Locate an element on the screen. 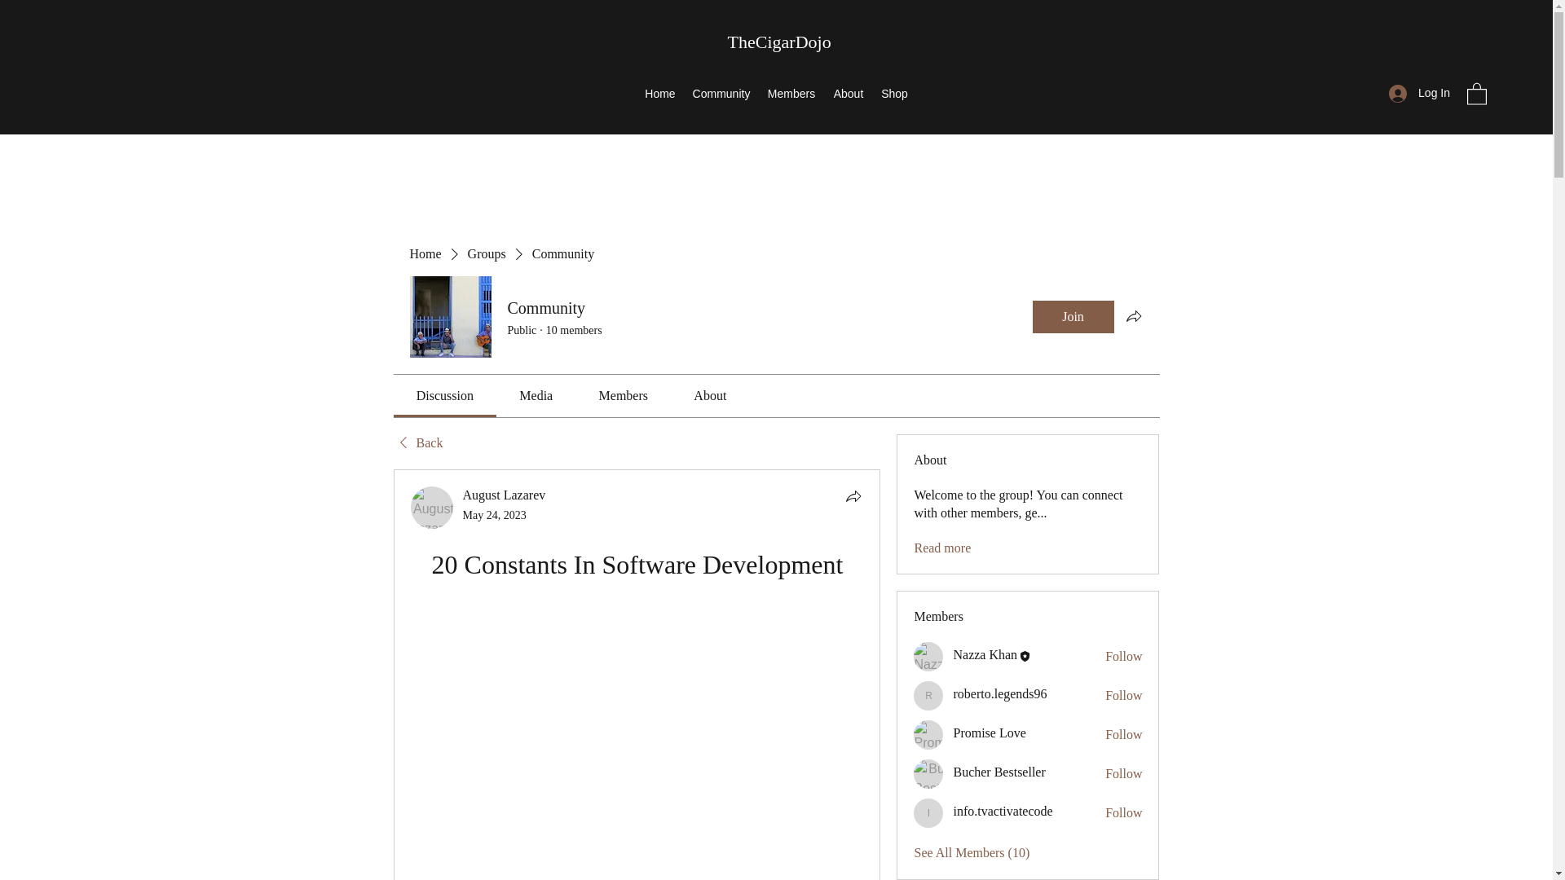 This screenshot has height=880, width=1565. Join is located at coordinates (1072, 317).